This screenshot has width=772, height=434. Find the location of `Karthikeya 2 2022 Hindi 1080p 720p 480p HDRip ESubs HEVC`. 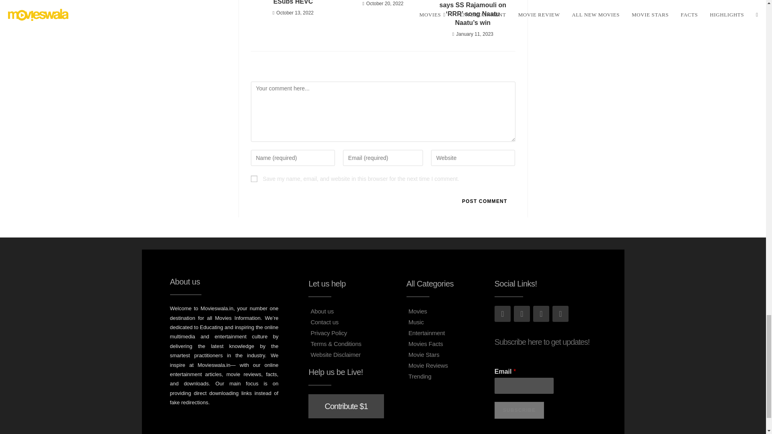

Karthikeya 2 2022 Hindi 1080p 720p 480p HDRip ESubs HEVC is located at coordinates (293, 3).